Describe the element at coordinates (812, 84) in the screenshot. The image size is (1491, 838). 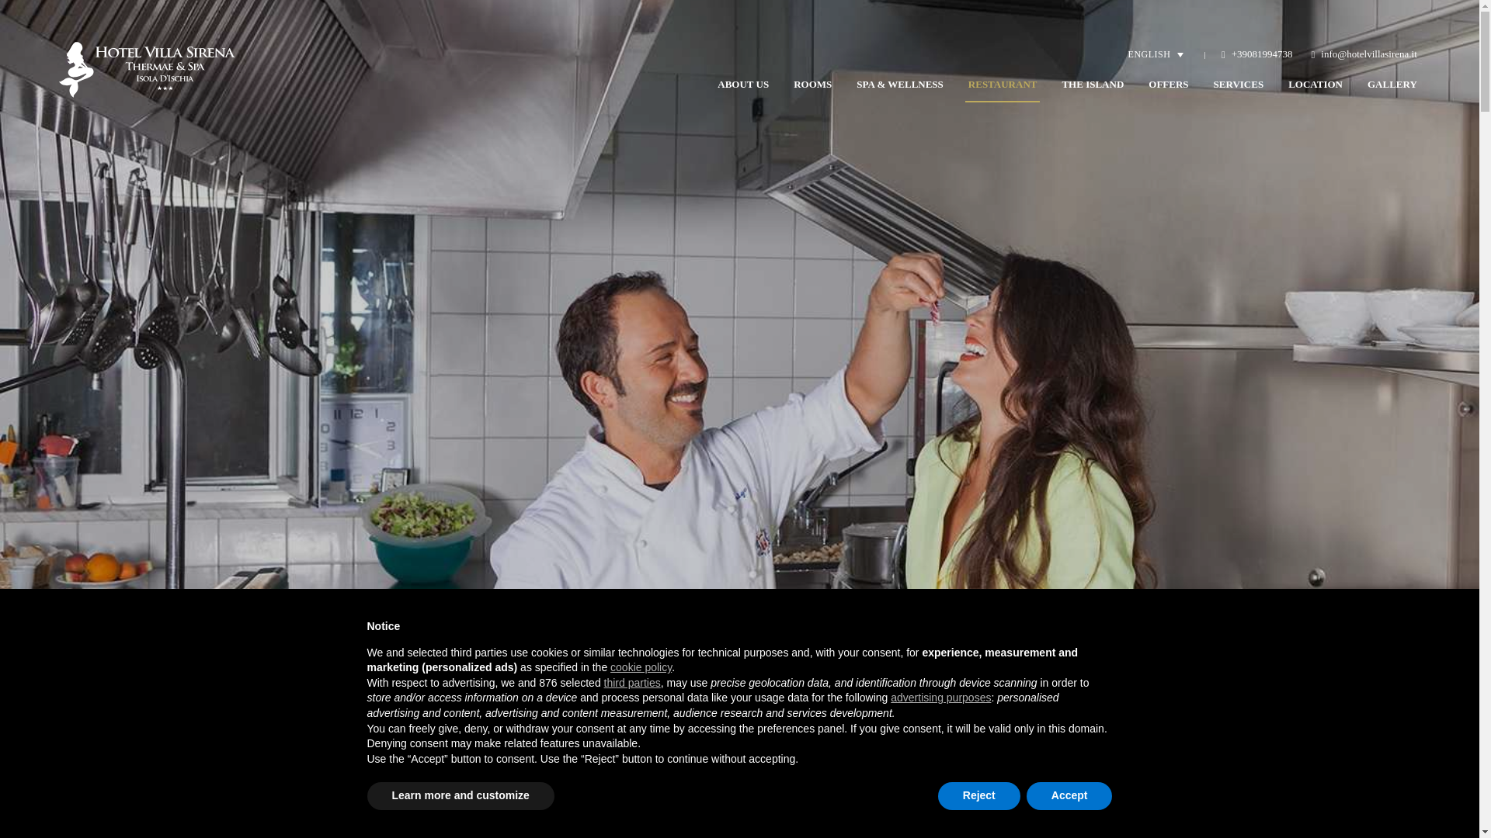
I see `ROOMS` at that location.